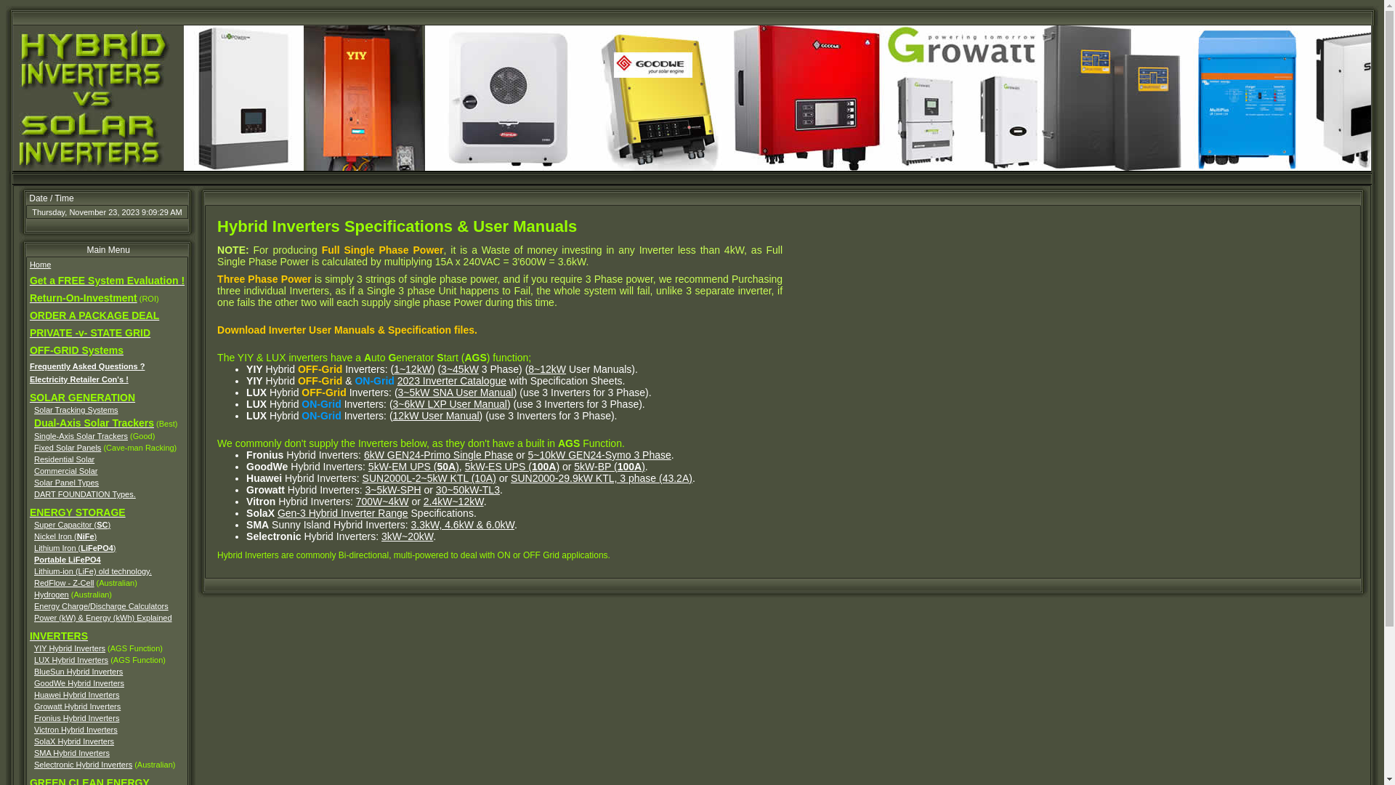  I want to click on 2023 Inverter Catalogue, so click(452, 381).